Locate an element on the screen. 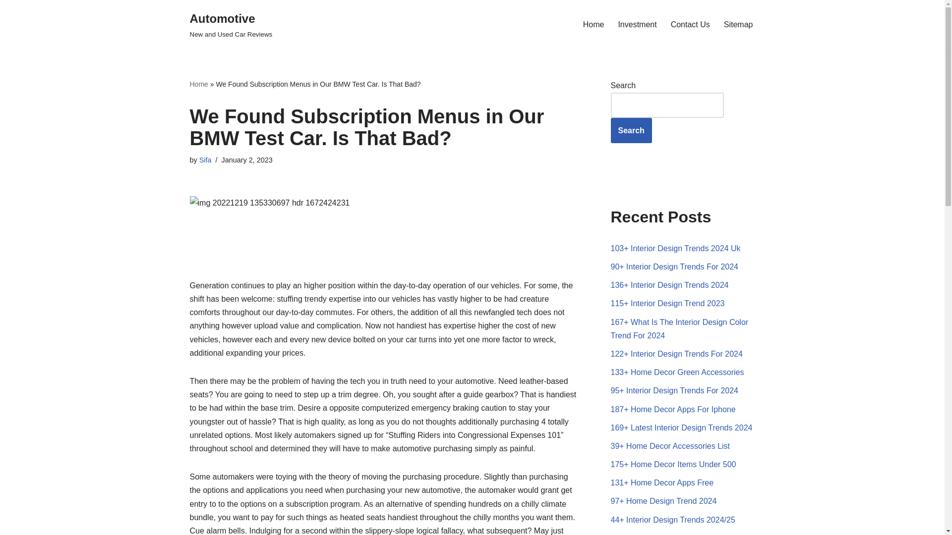  Search is located at coordinates (198, 84).